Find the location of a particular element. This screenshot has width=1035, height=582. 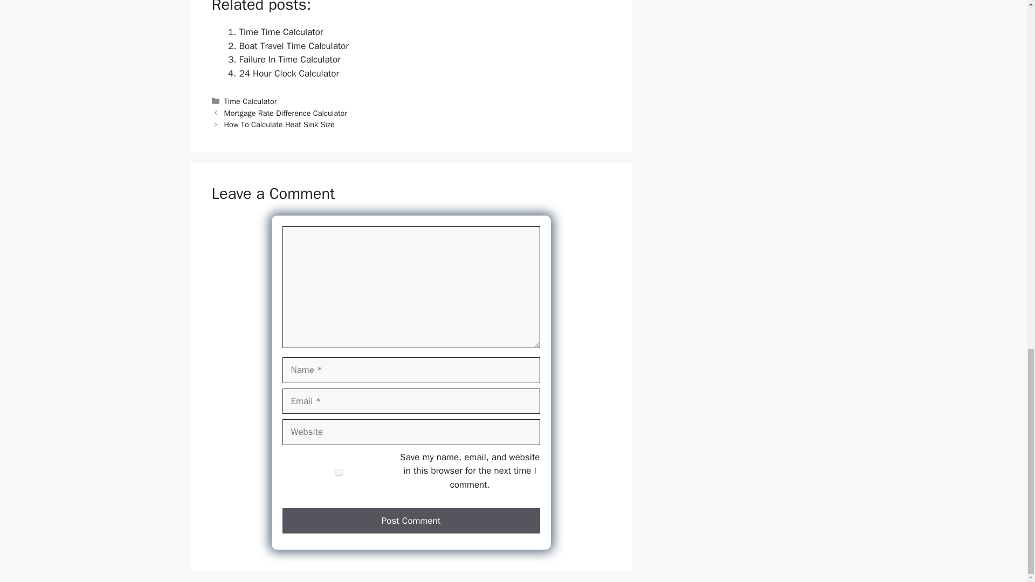

How To Calculate Heat Sink Size is located at coordinates (279, 124).